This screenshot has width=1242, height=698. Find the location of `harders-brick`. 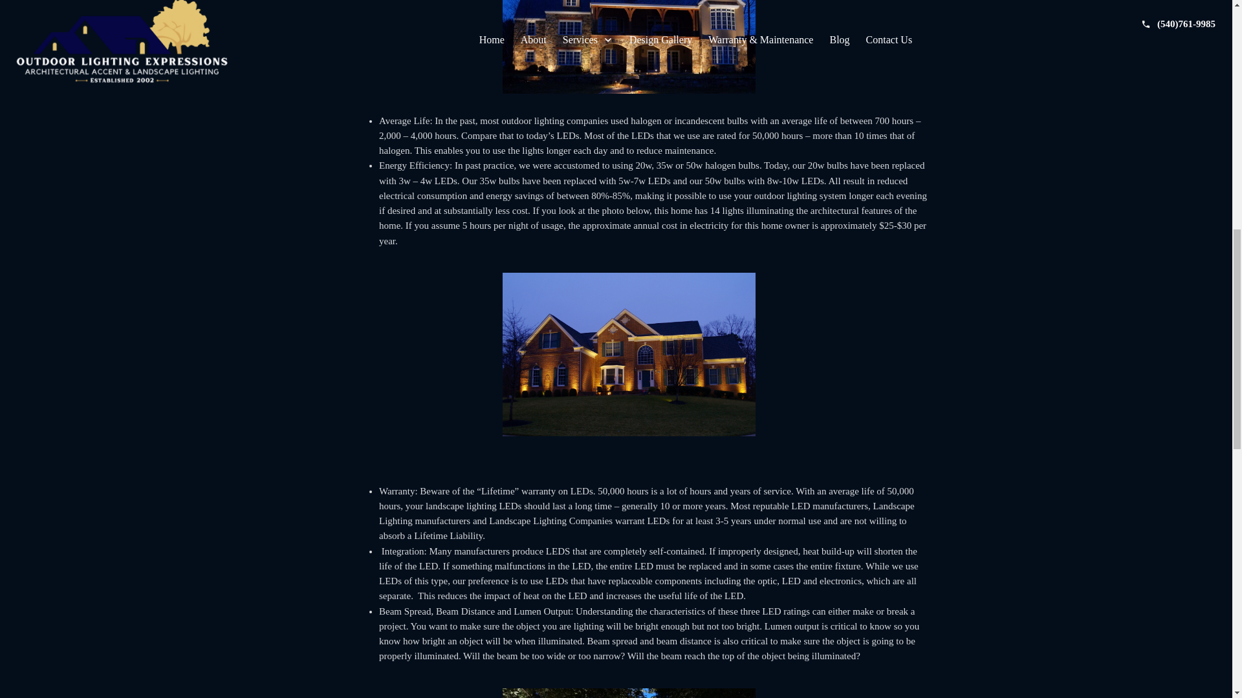

harders-brick is located at coordinates (629, 354).